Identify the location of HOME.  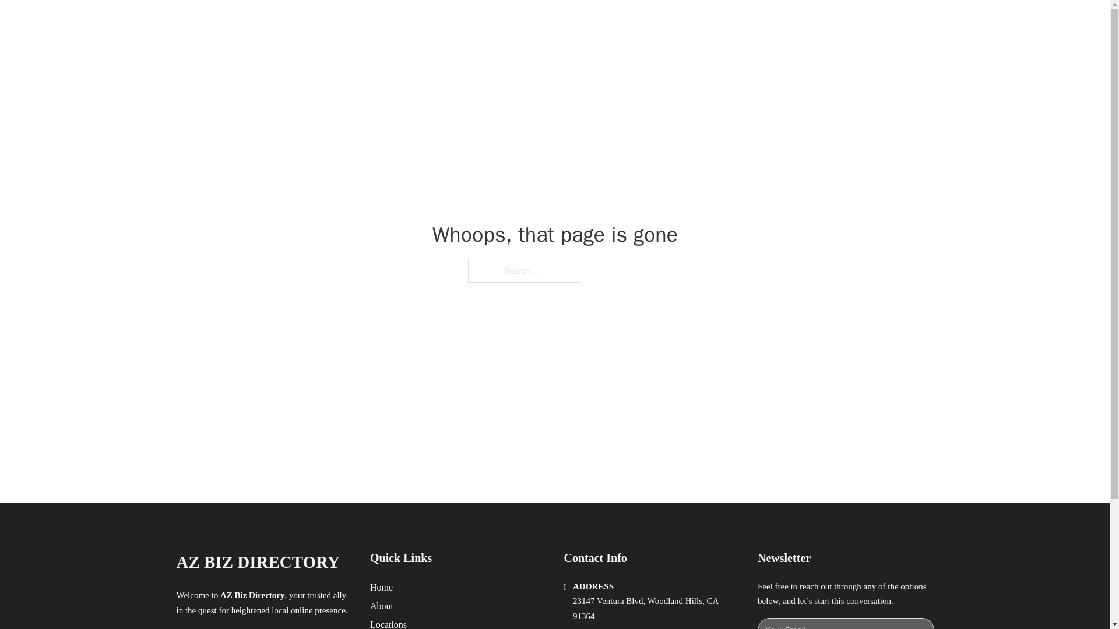
(706, 22).